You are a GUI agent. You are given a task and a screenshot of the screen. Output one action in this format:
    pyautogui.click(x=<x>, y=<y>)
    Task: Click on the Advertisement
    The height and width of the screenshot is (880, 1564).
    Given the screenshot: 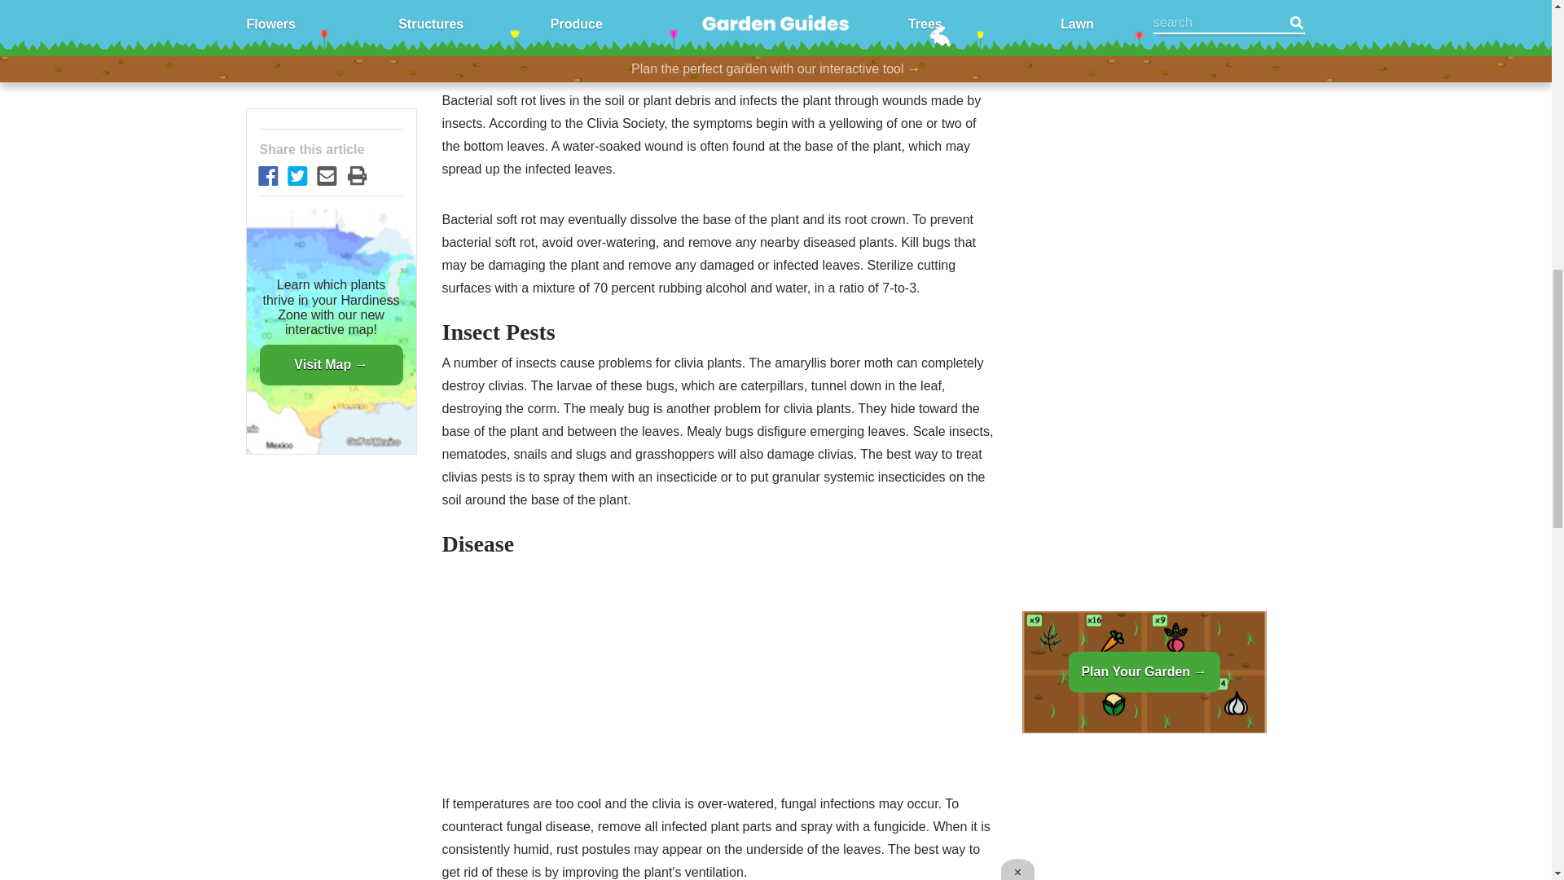 What is the action you would take?
    pyautogui.click(x=718, y=679)
    